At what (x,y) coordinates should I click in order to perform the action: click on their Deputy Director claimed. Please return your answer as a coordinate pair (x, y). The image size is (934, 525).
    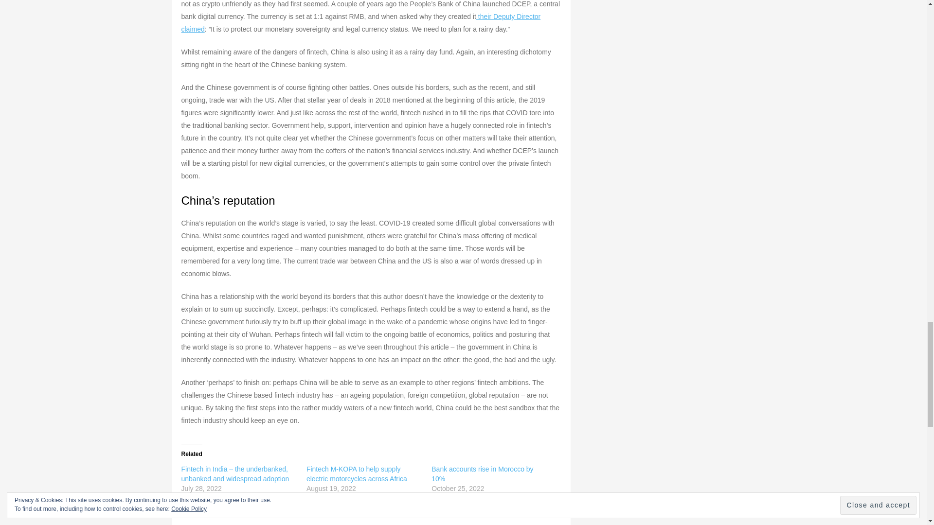
    Looking at the image, I should click on (361, 22).